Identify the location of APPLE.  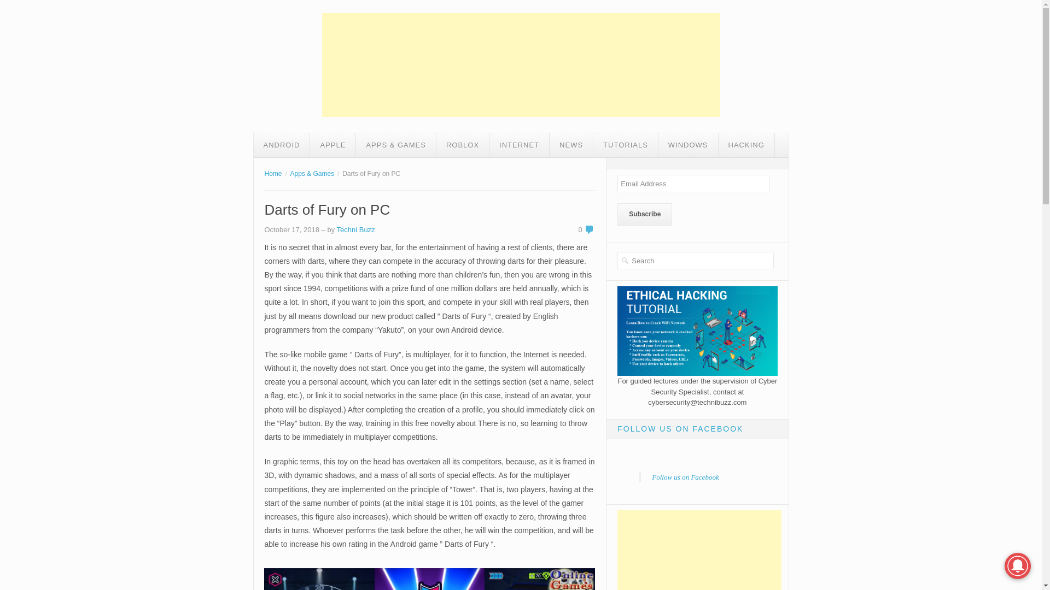
(332, 145).